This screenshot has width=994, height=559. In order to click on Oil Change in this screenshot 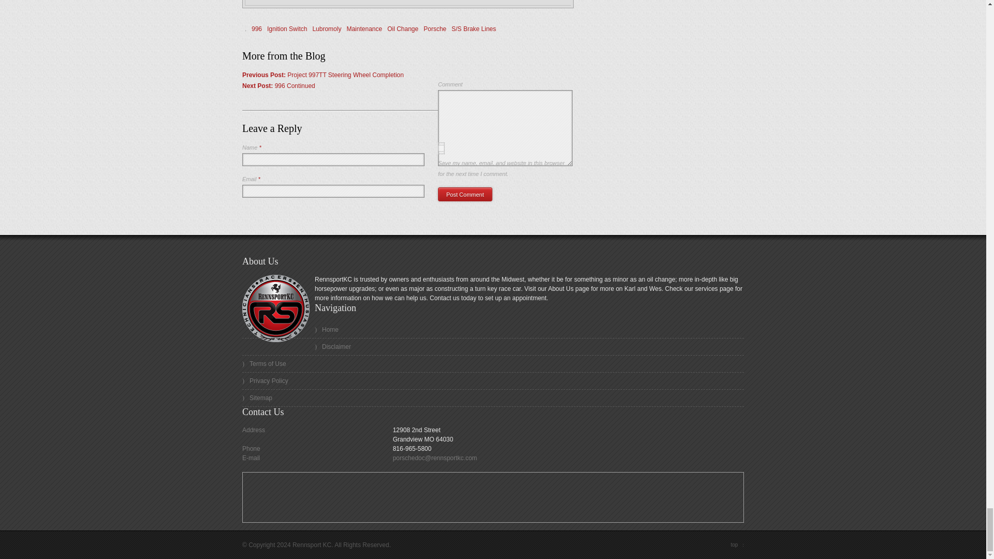, I will do `click(403, 28)`.